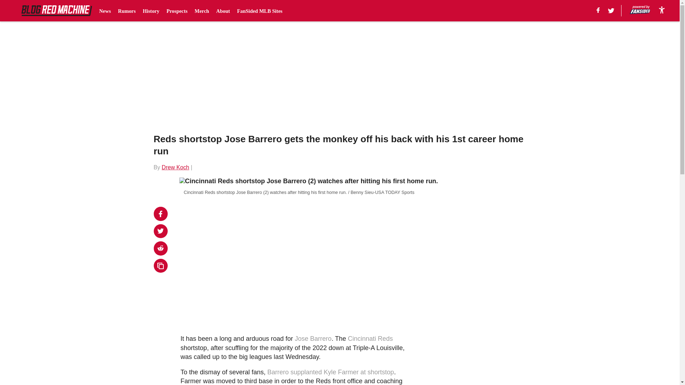 The height and width of the screenshot is (385, 685). I want to click on Rumors, so click(127, 11).